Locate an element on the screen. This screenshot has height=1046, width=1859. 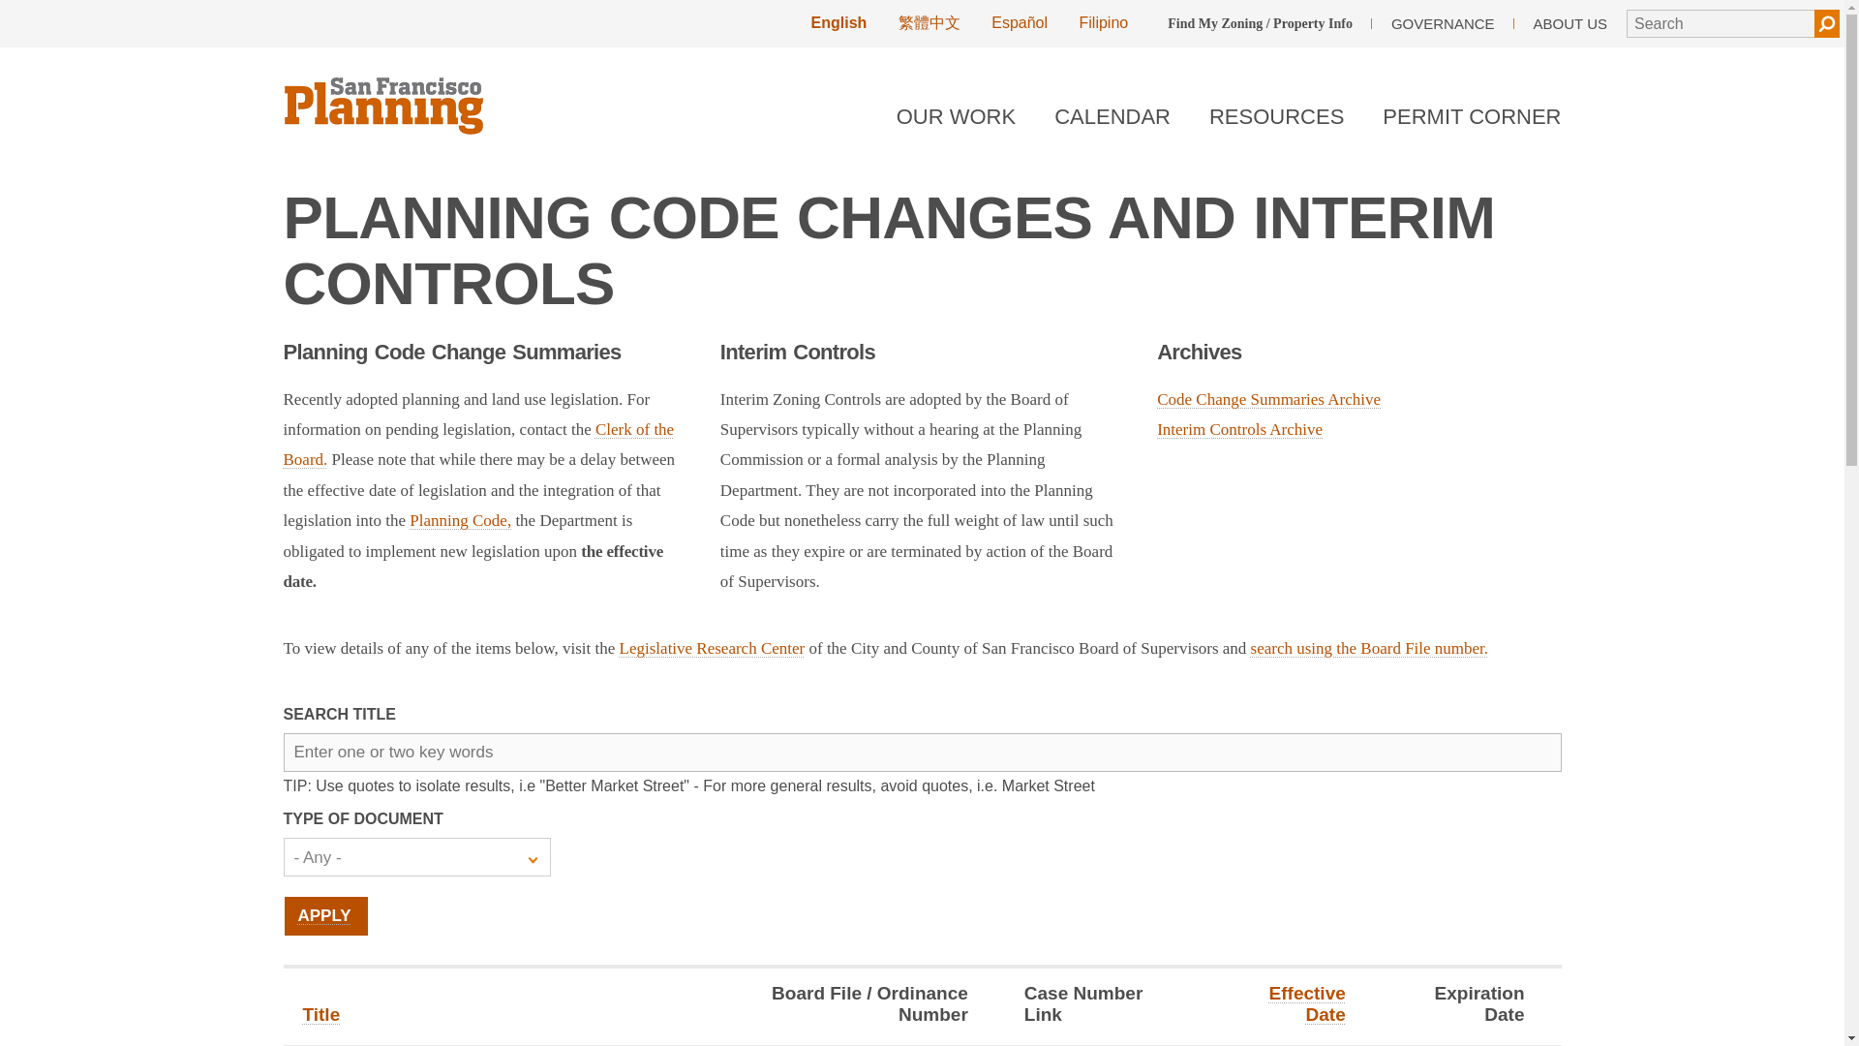
sort by Title is located at coordinates (320, 1014).